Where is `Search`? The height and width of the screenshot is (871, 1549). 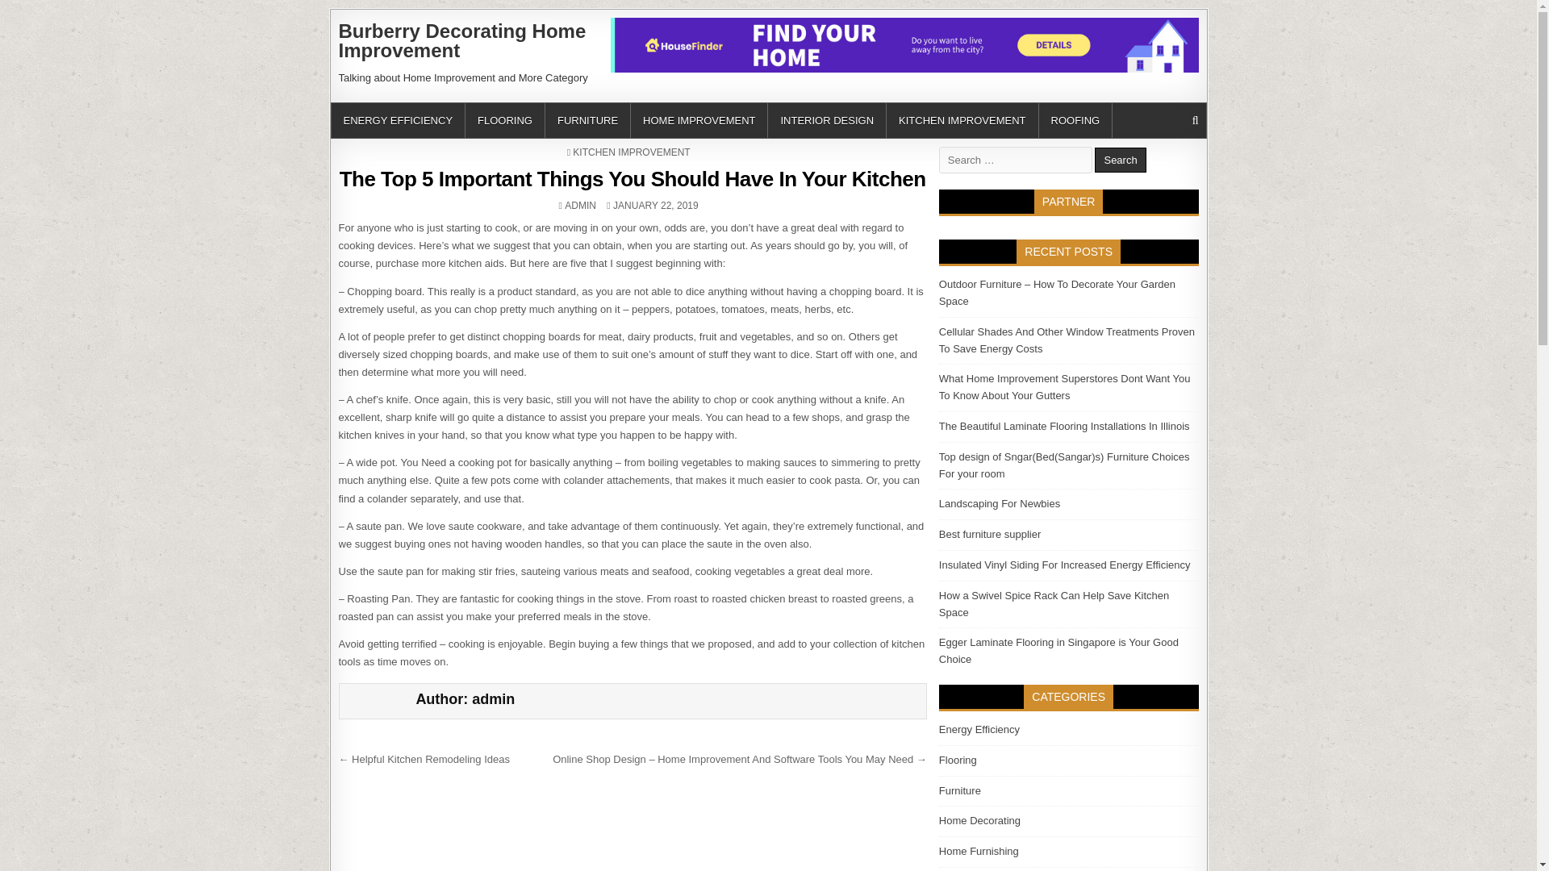 Search is located at coordinates (1120, 160).